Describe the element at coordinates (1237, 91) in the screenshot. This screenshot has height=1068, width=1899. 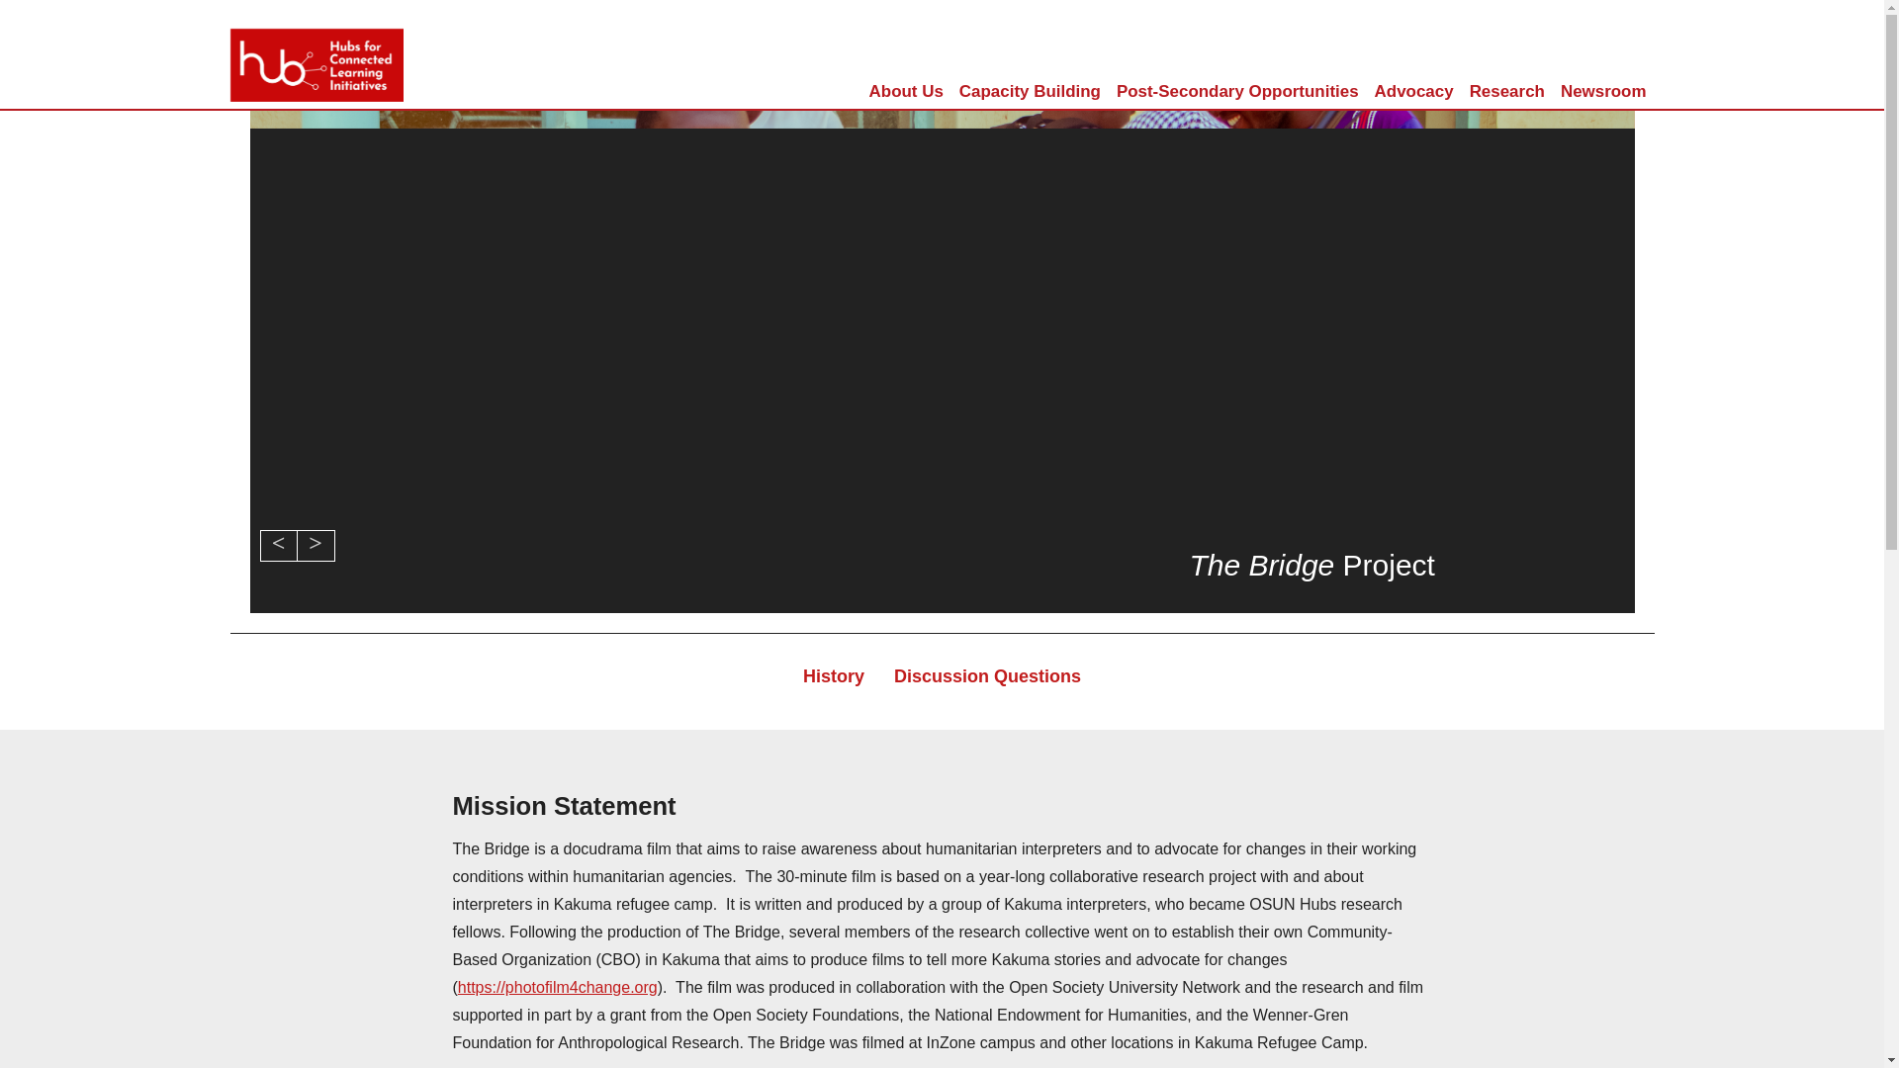
I see `Post-Secondary Opportunities` at that location.